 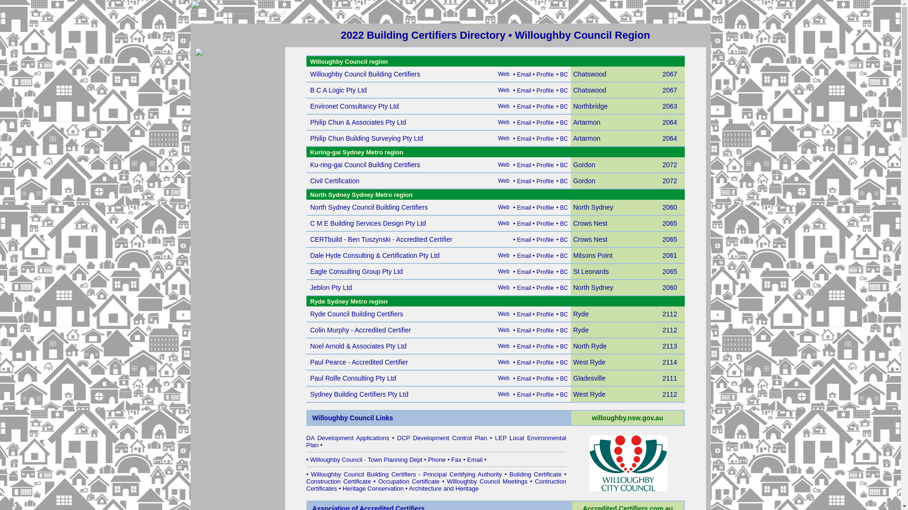 What do you see at coordinates (590, 240) in the screenshot?
I see `Crows Nest` at bounding box center [590, 240].